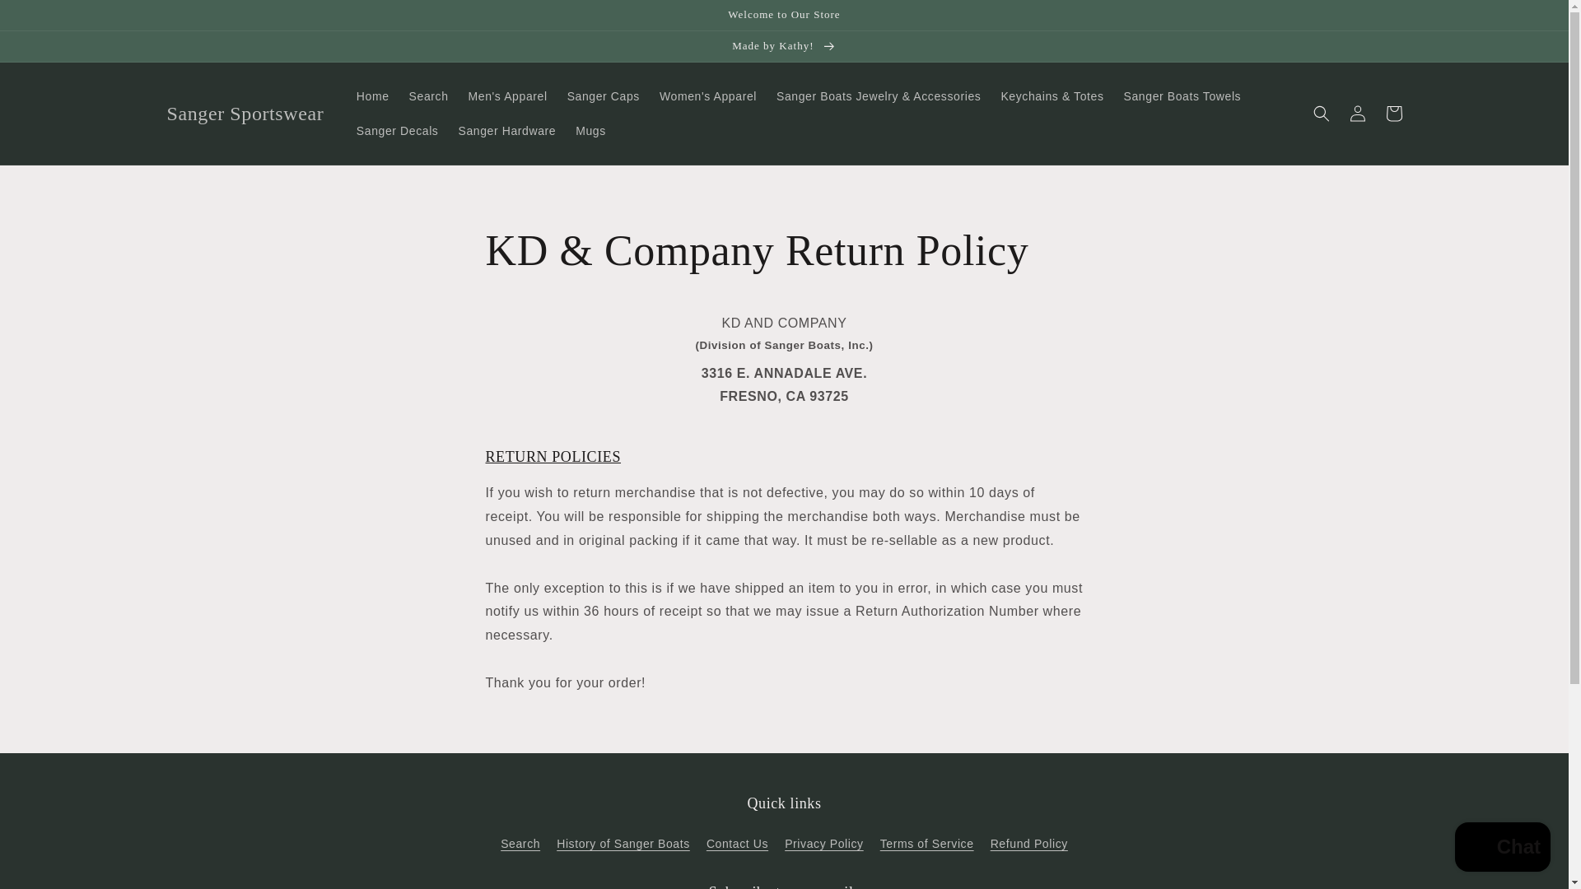 The width and height of the screenshot is (1581, 889). What do you see at coordinates (823, 844) in the screenshot?
I see `Privacy Policy` at bounding box center [823, 844].